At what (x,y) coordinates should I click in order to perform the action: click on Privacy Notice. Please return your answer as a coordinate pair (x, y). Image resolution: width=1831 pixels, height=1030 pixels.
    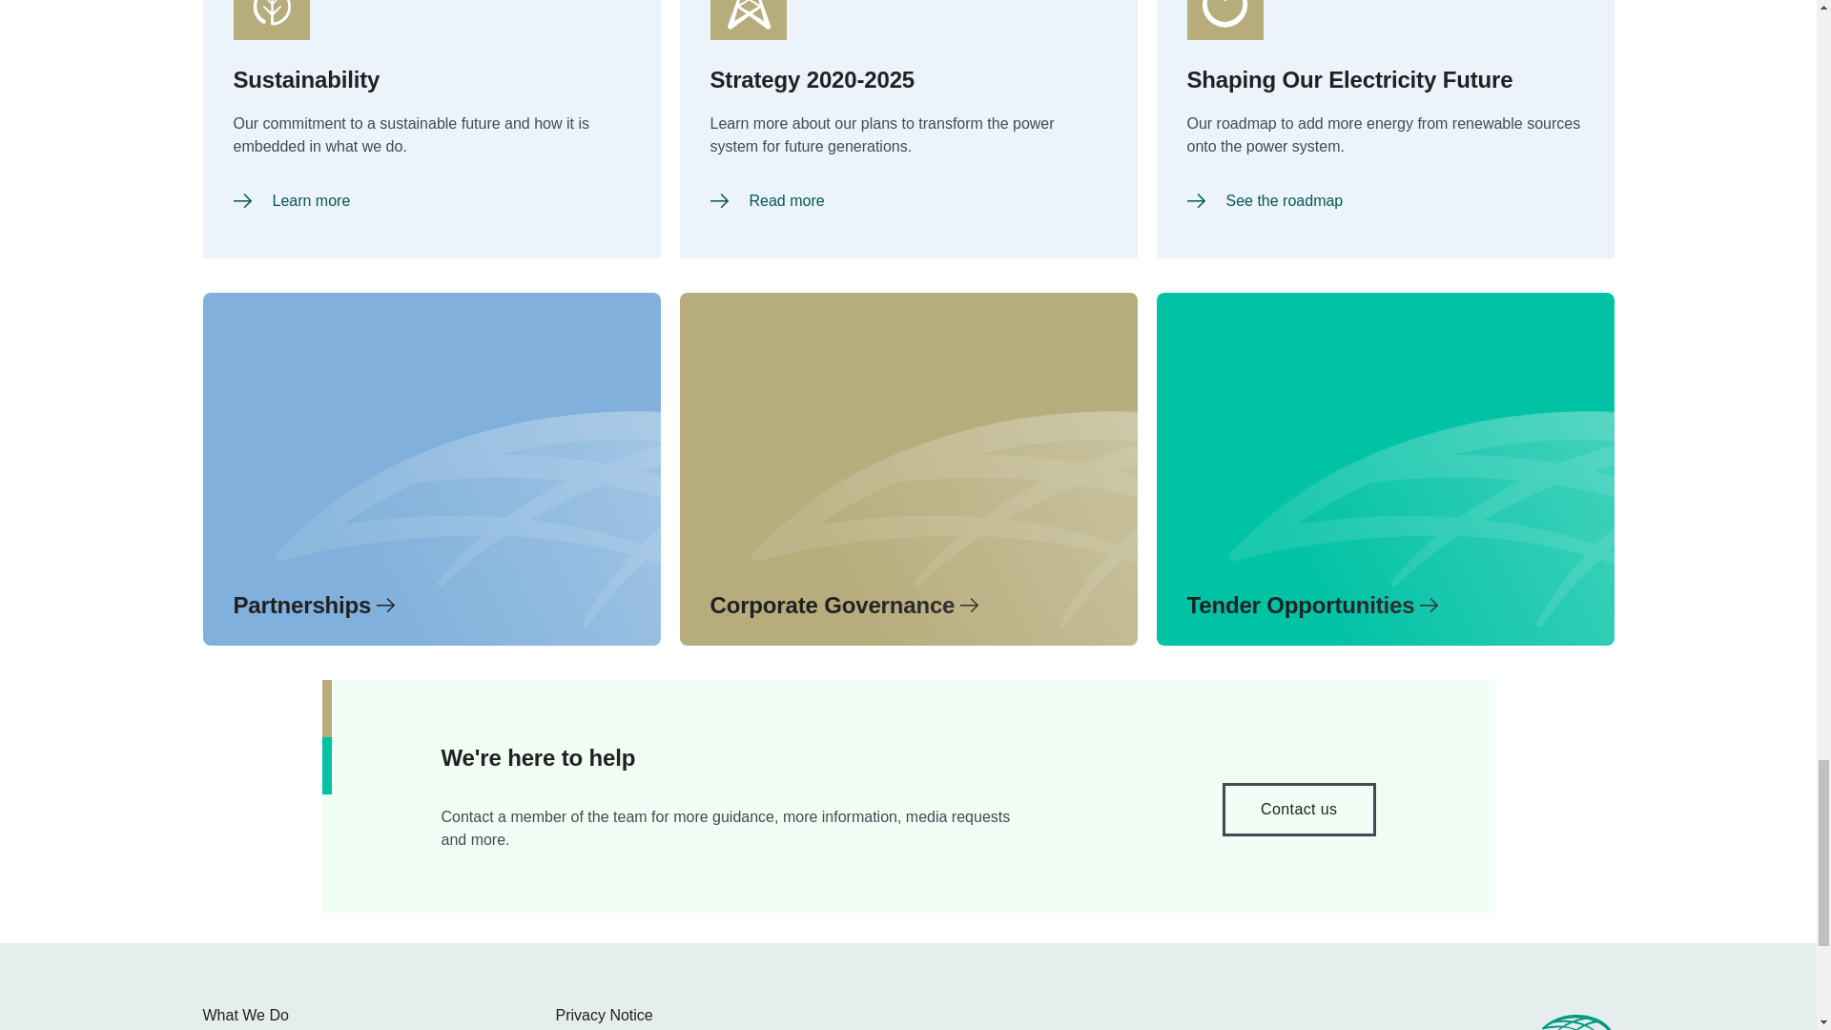
    Looking at the image, I should click on (603, 1017).